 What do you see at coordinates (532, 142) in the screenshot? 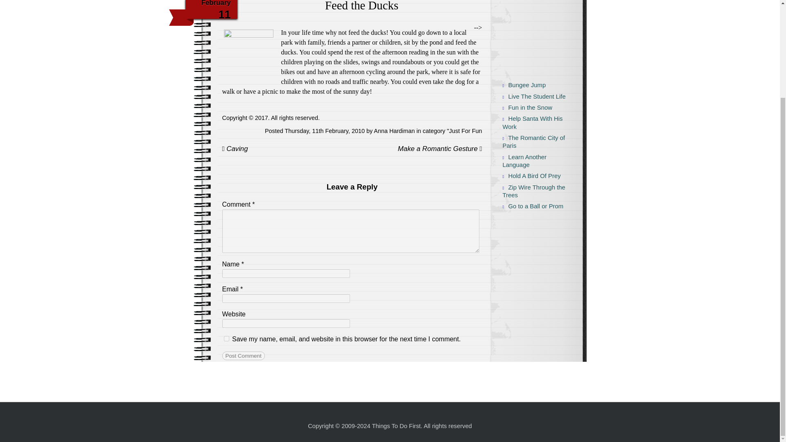
I see `The Romantic City of Paris` at bounding box center [532, 142].